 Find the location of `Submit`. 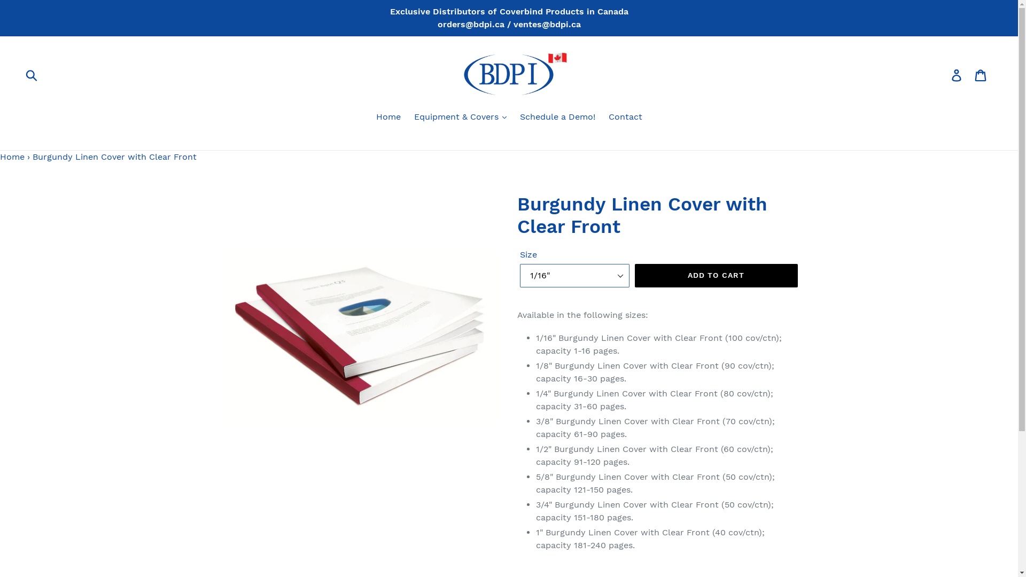

Submit is located at coordinates (32, 75).